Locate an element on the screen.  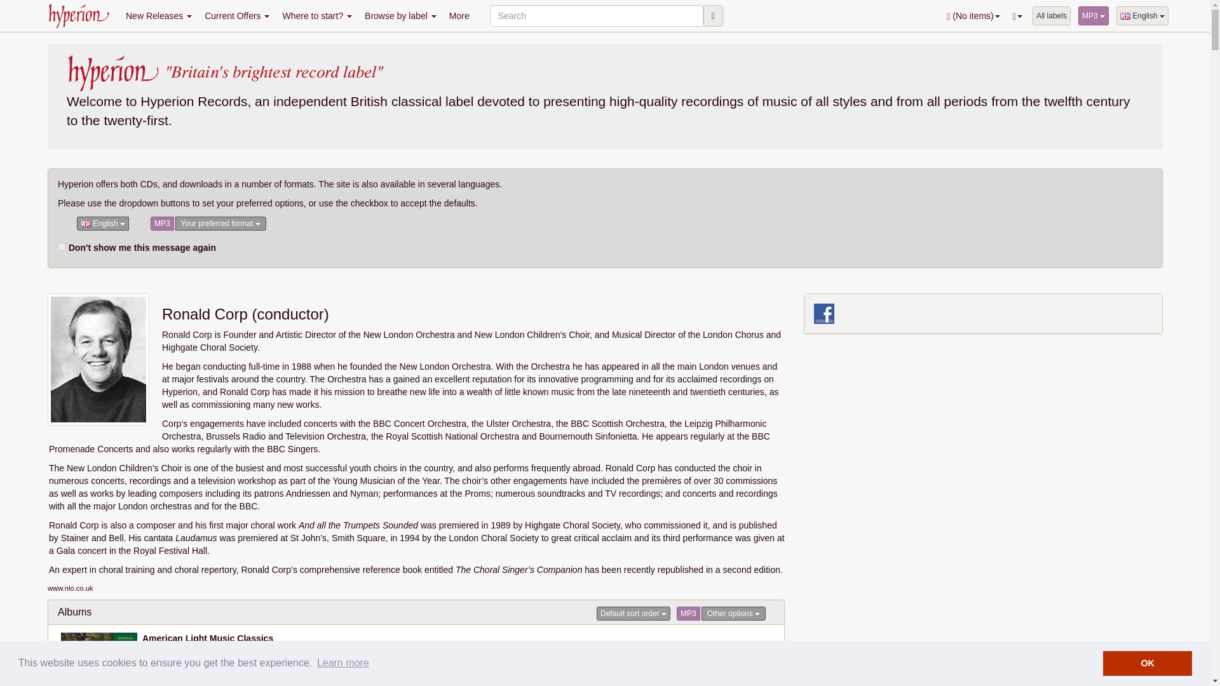
Current Offers is located at coordinates (236, 15).